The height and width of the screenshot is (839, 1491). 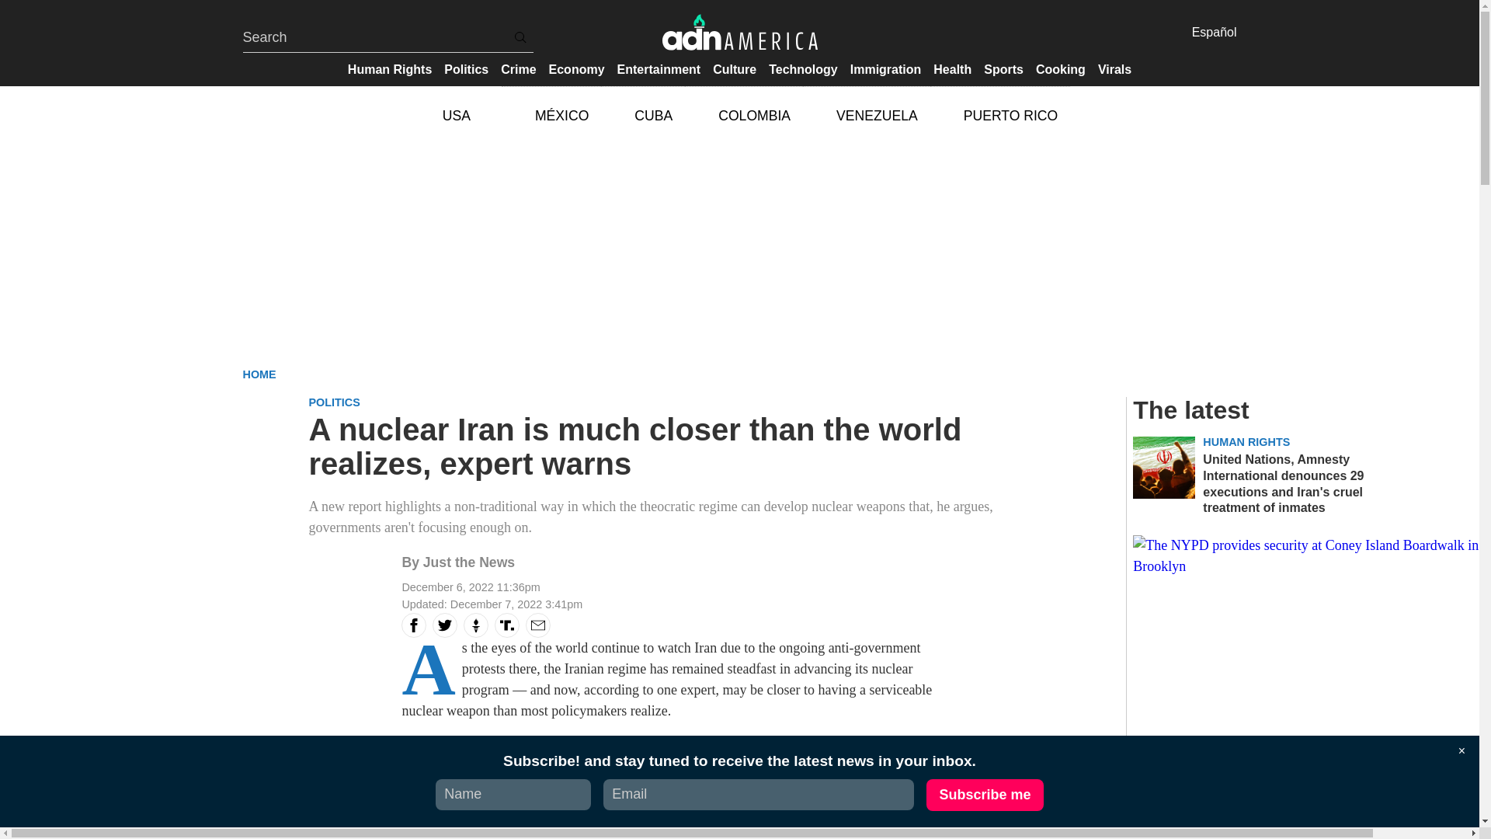 I want to click on Health, so click(x=952, y=69).